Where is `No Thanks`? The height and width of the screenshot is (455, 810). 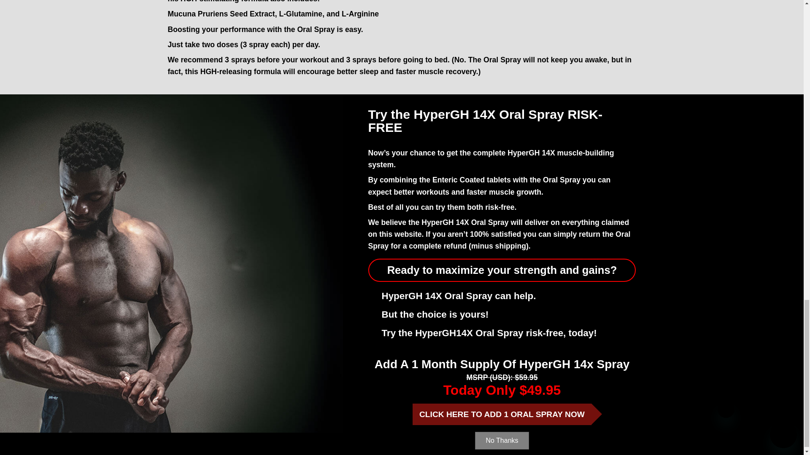 No Thanks is located at coordinates (502, 441).